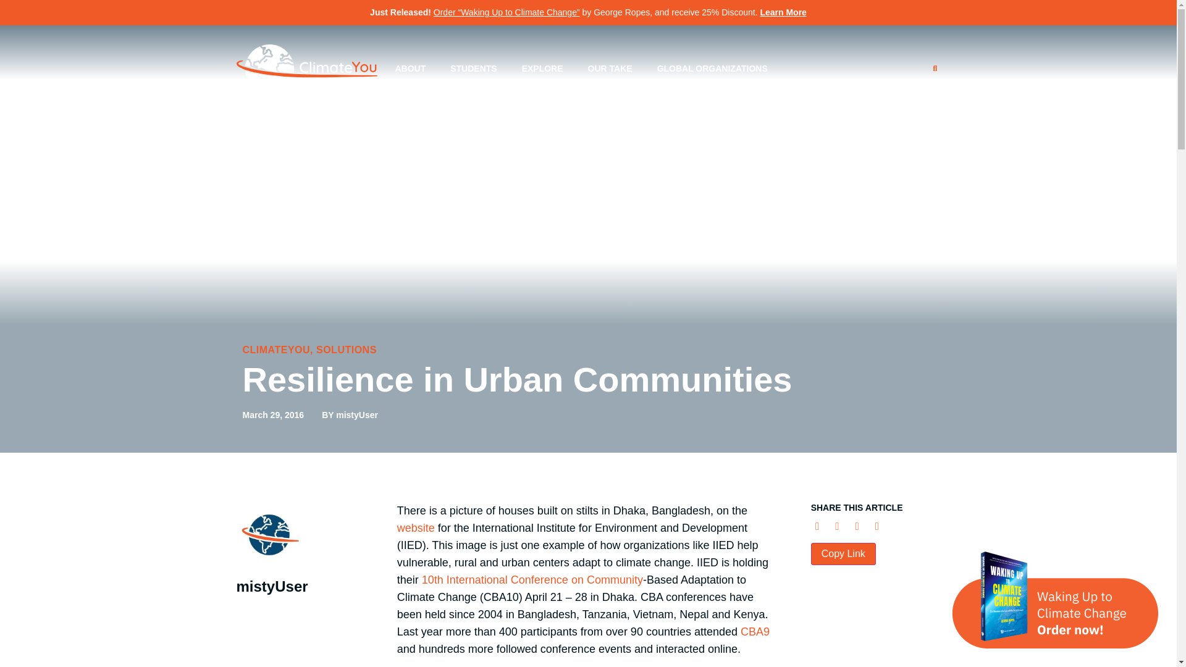 Image resolution: width=1186 pixels, height=667 pixels. Describe the element at coordinates (473, 68) in the screenshot. I see `STUDENTS` at that location.